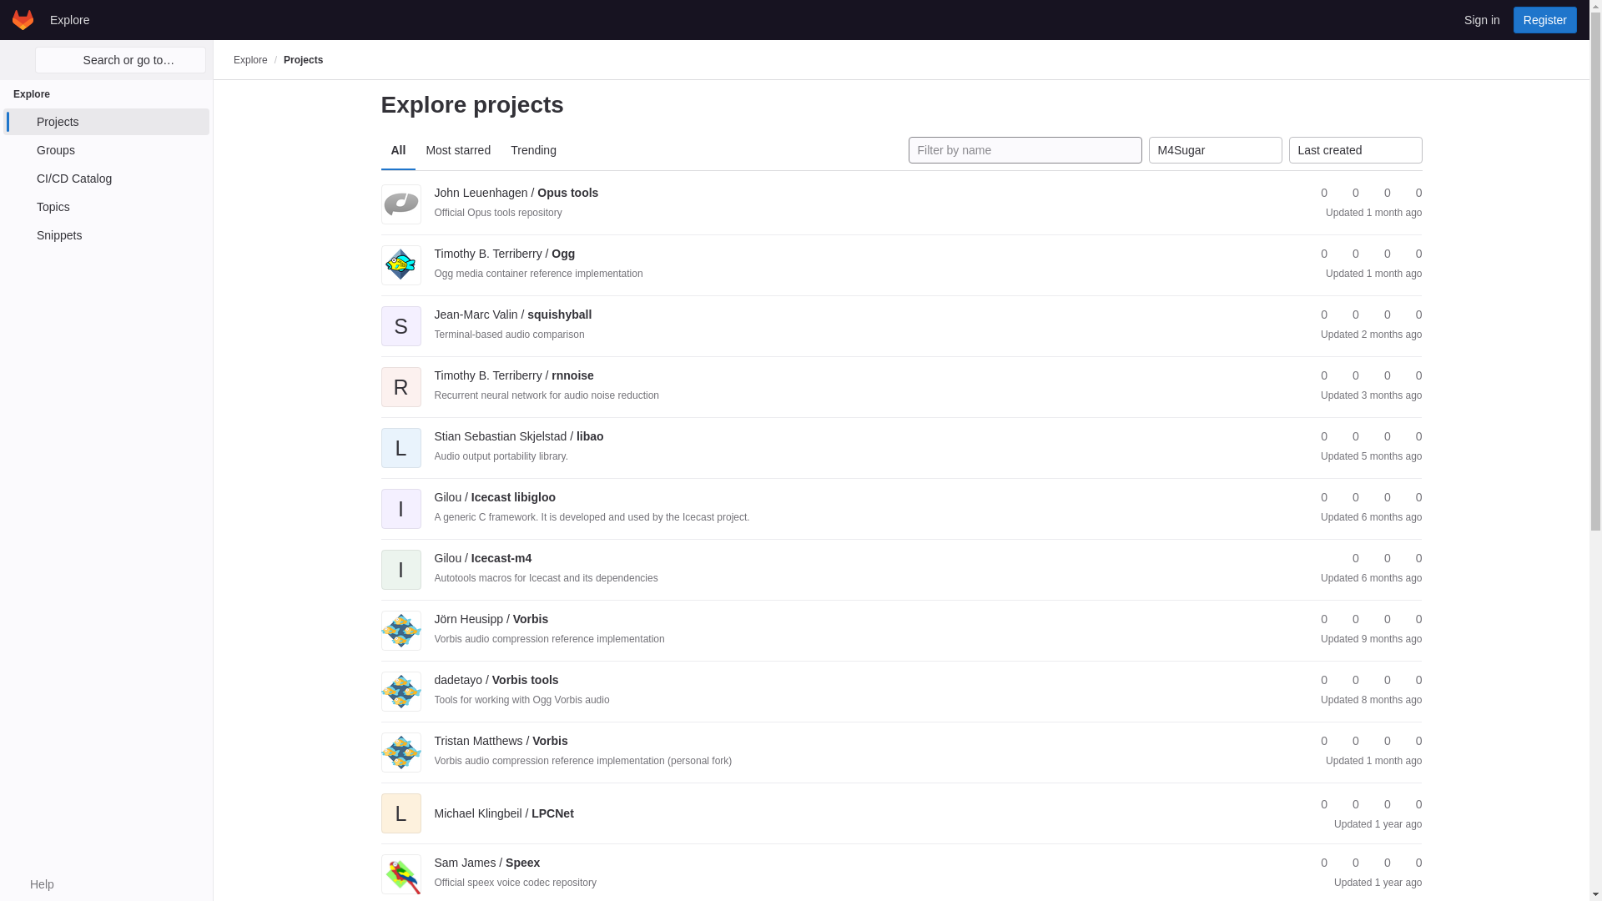  I want to click on Issues, so click(1411, 254).